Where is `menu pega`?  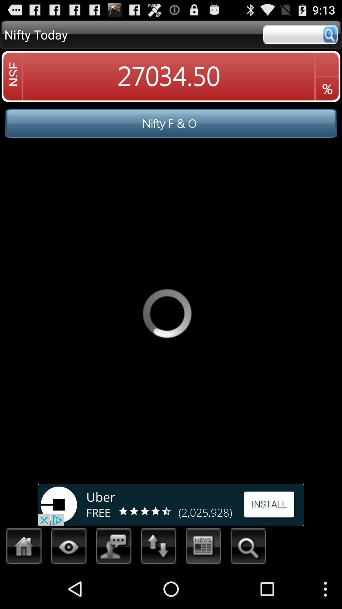
menu pega is located at coordinates (159, 548).